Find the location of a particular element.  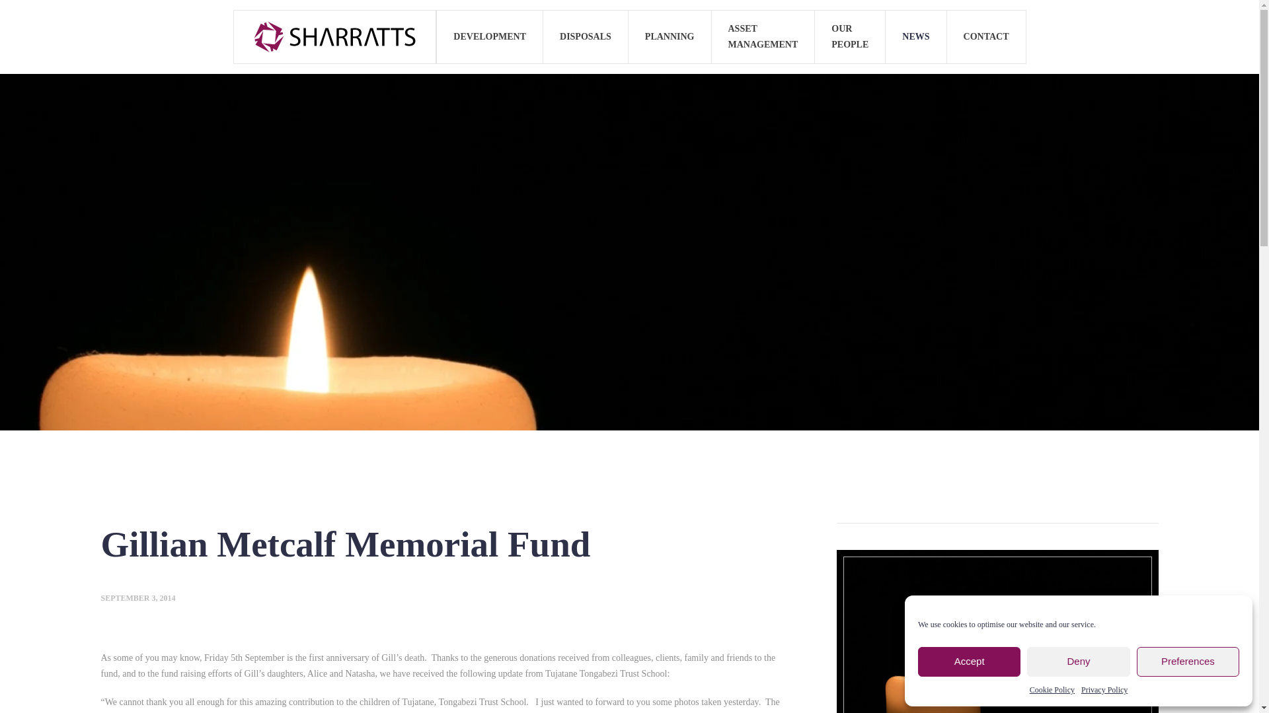

Deny is located at coordinates (1077, 662).